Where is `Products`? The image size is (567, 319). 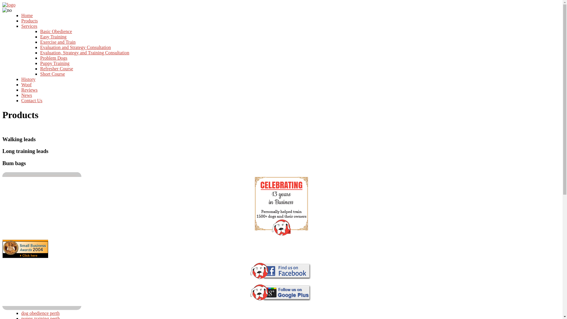
Products is located at coordinates (30, 21).